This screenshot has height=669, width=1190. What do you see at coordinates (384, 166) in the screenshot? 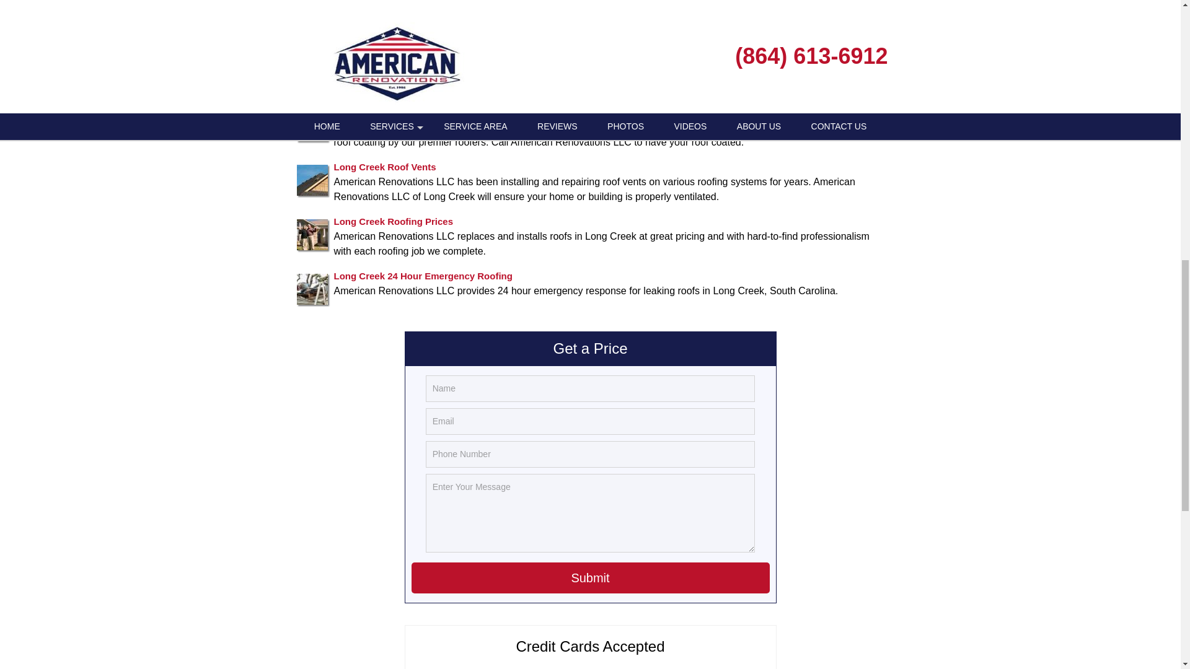
I see `Long Creek Roof Vents` at bounding box center [384, 166].